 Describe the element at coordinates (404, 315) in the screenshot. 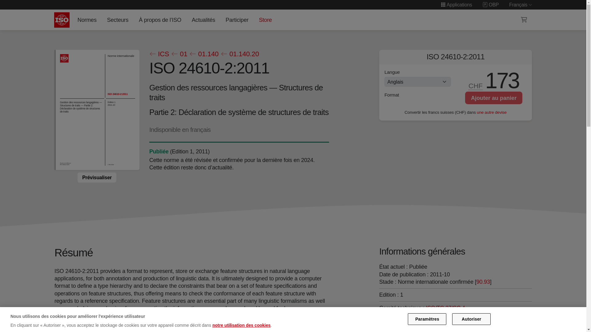

I see `01.140.20` at that location.